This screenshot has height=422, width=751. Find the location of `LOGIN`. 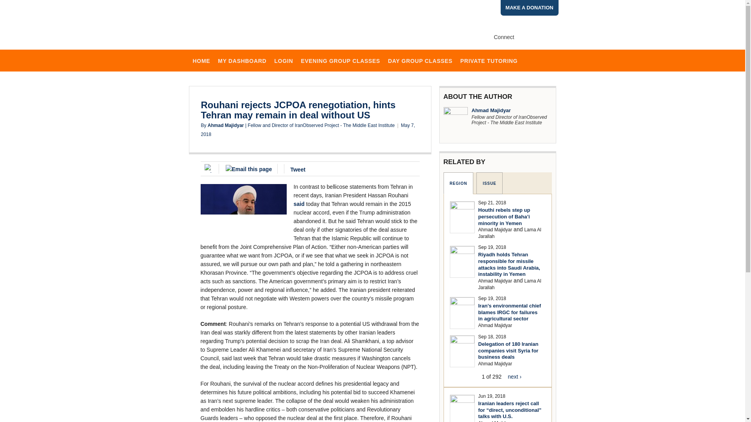

LOGIN is located at coordinates (283, 60).